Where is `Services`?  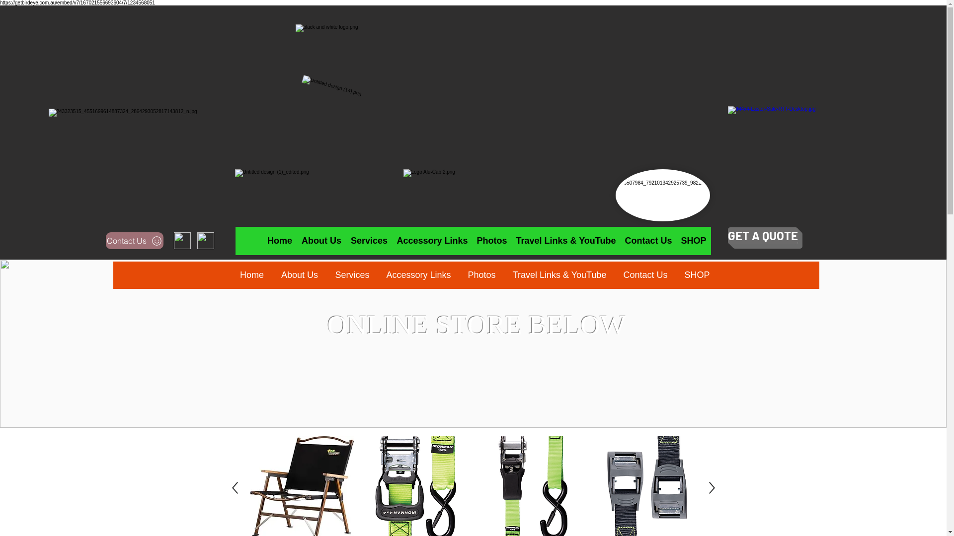 Services is located at coordinates (369, 241).